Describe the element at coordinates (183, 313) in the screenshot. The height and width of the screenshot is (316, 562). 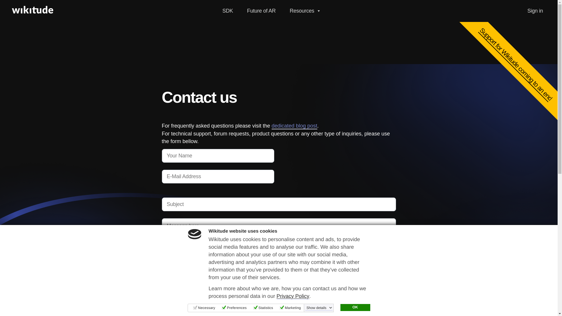
I see `Contact us` at that location.